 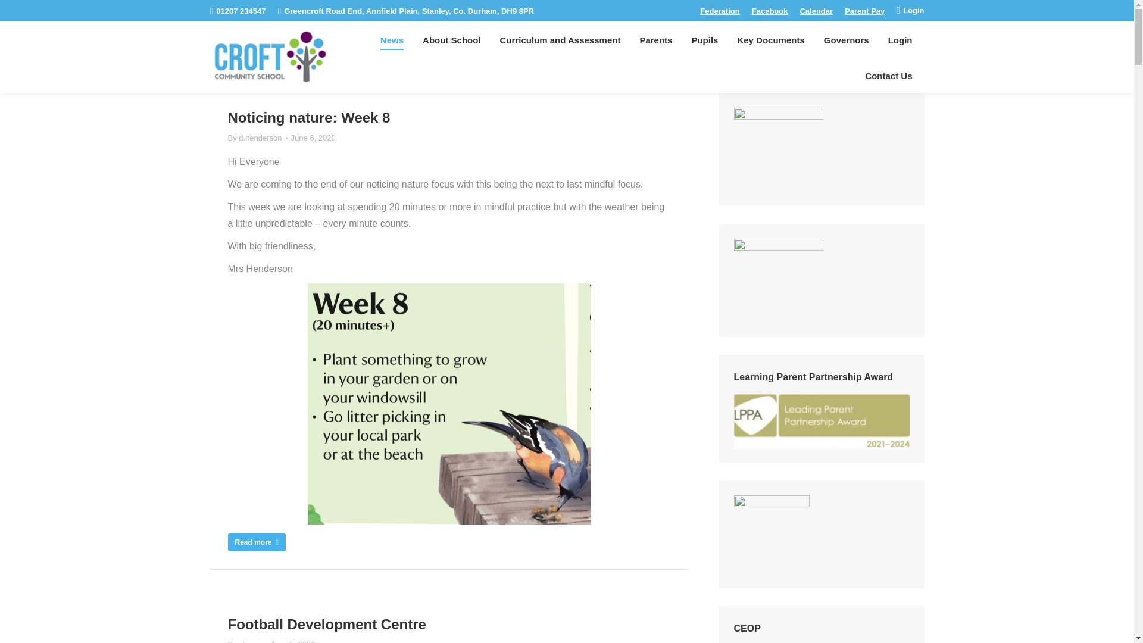 What do you see at coordinates (308, 118) in the screenshot?
I see `Noticing nature: Week 8` at bounding box center [308, 118].